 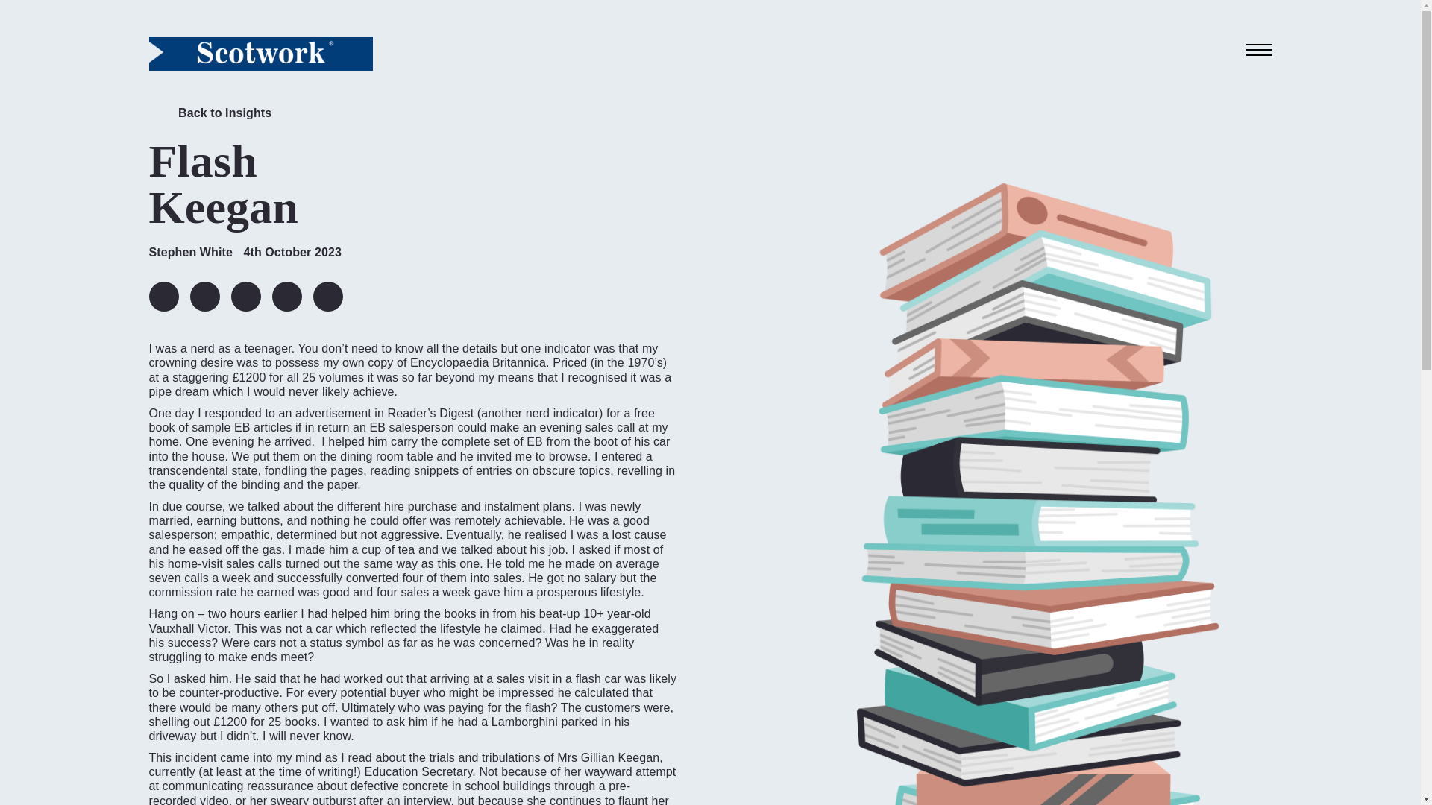 What do you see at coordinates (164, 297) in the screenshot?
I see `linkedin` at bounding box center [164, 297].